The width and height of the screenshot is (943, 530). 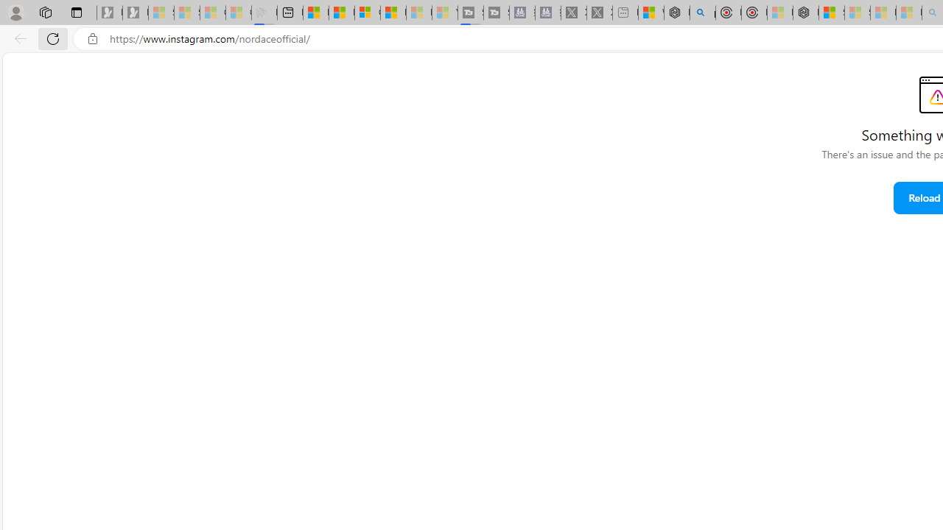 I want to click on Overview, so click(x=367, y=13).